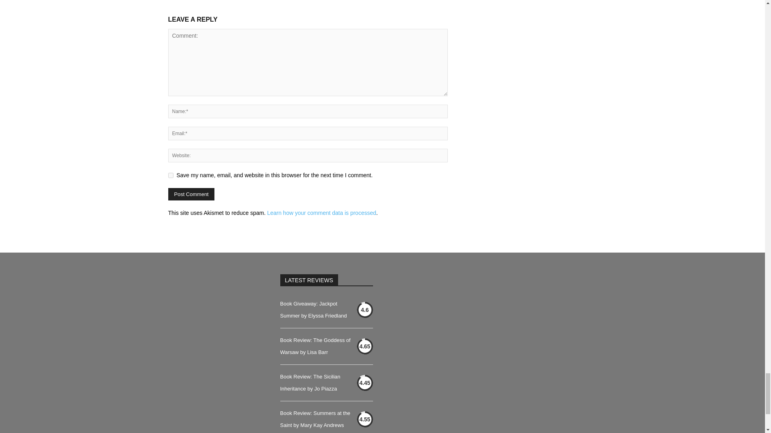  Describe the element at coordinates (191, 194) in the screenshot. I see `Post Comment` at that location.